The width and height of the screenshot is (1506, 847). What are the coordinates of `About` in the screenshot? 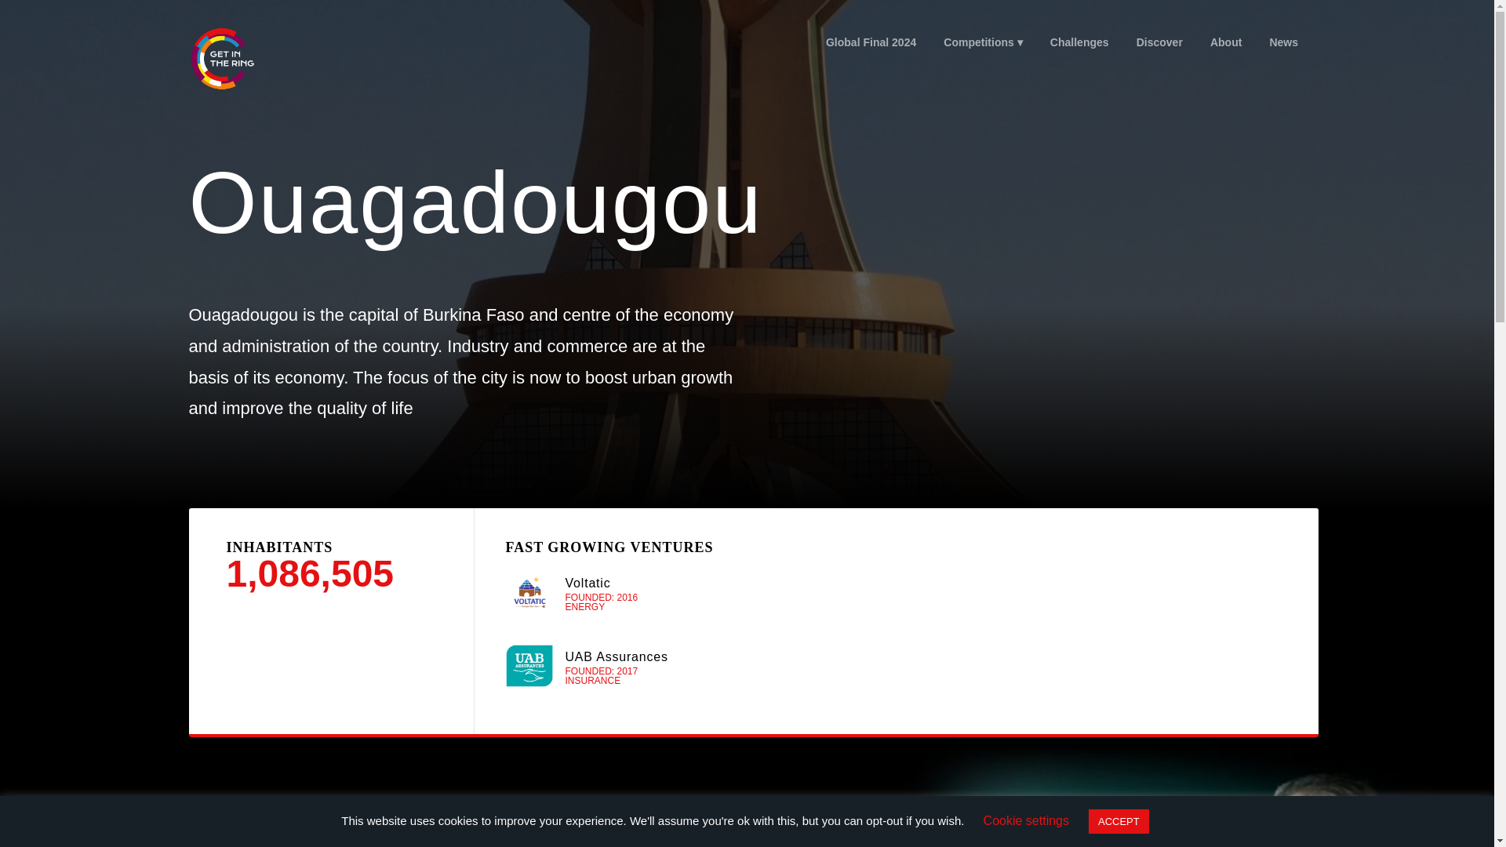 It's located at (1225, 42).